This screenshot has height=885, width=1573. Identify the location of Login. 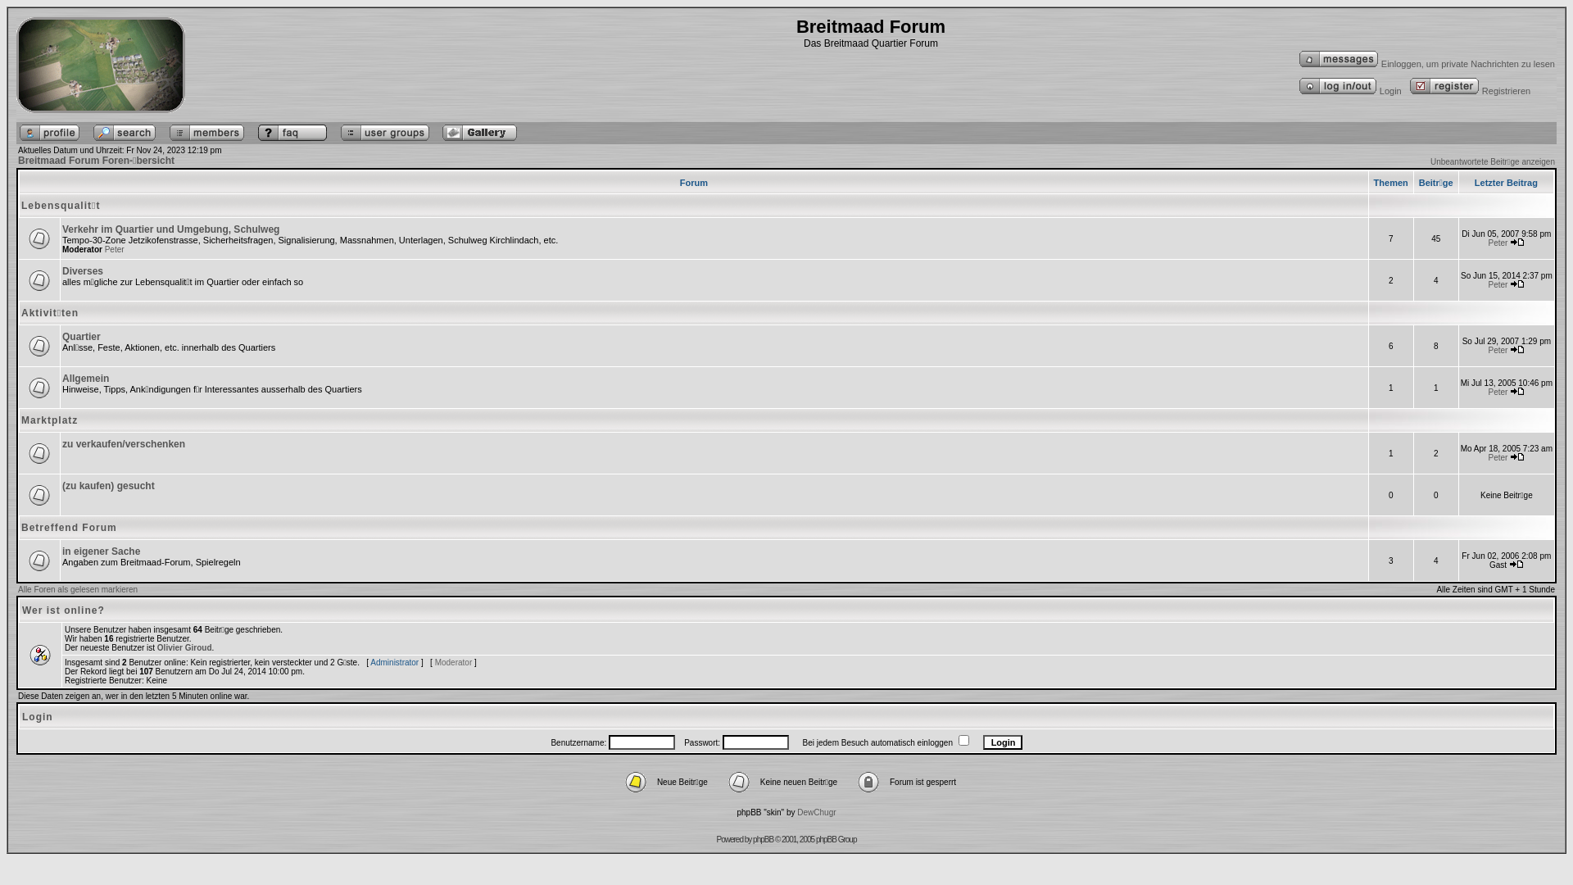
(1003, 742).